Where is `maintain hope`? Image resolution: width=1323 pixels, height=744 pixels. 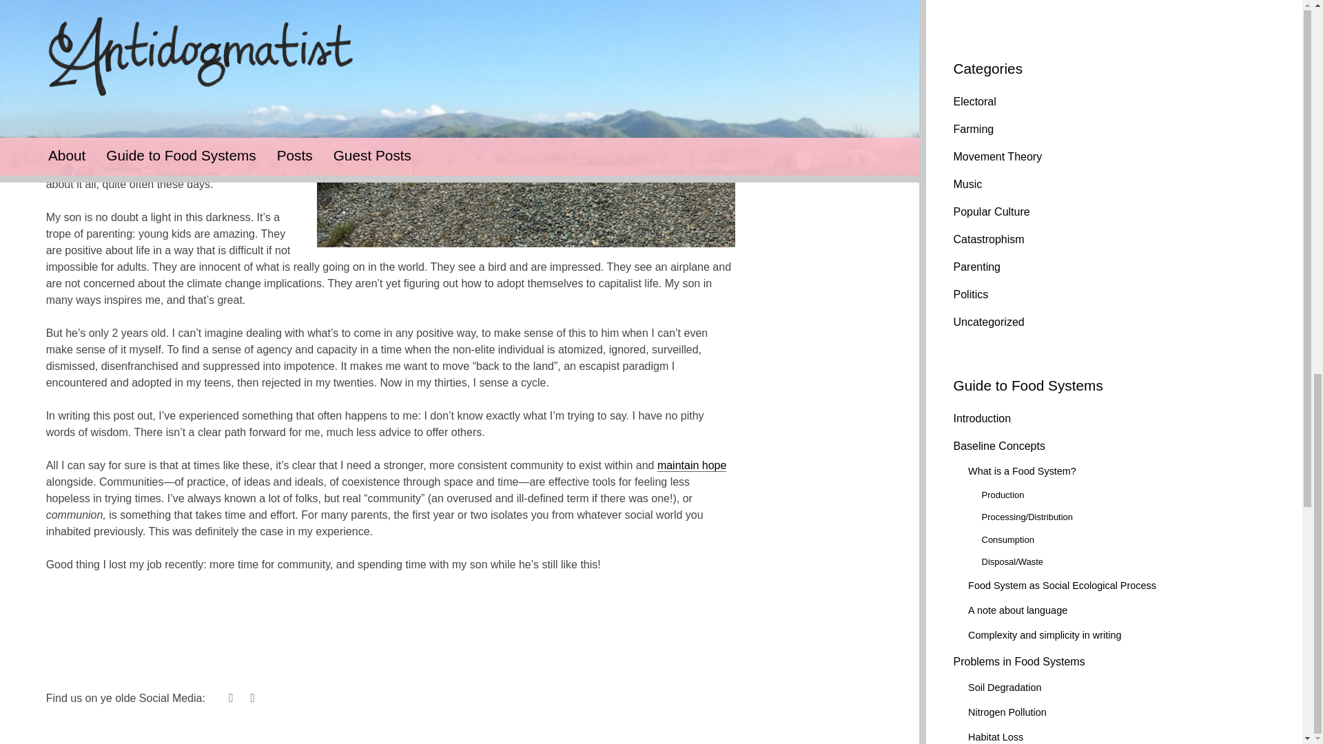 maintain hope is located at coordinates (692, 466).